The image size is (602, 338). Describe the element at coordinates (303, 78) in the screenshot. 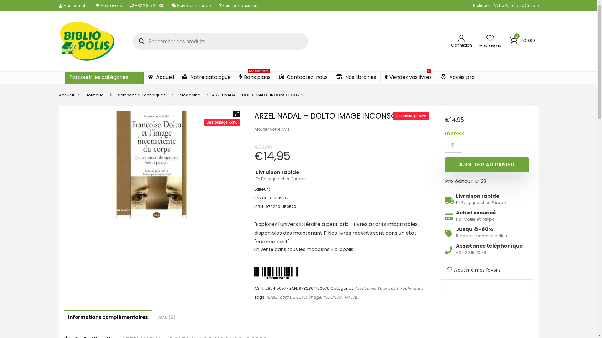

I see `Contactez-nous` at that location.